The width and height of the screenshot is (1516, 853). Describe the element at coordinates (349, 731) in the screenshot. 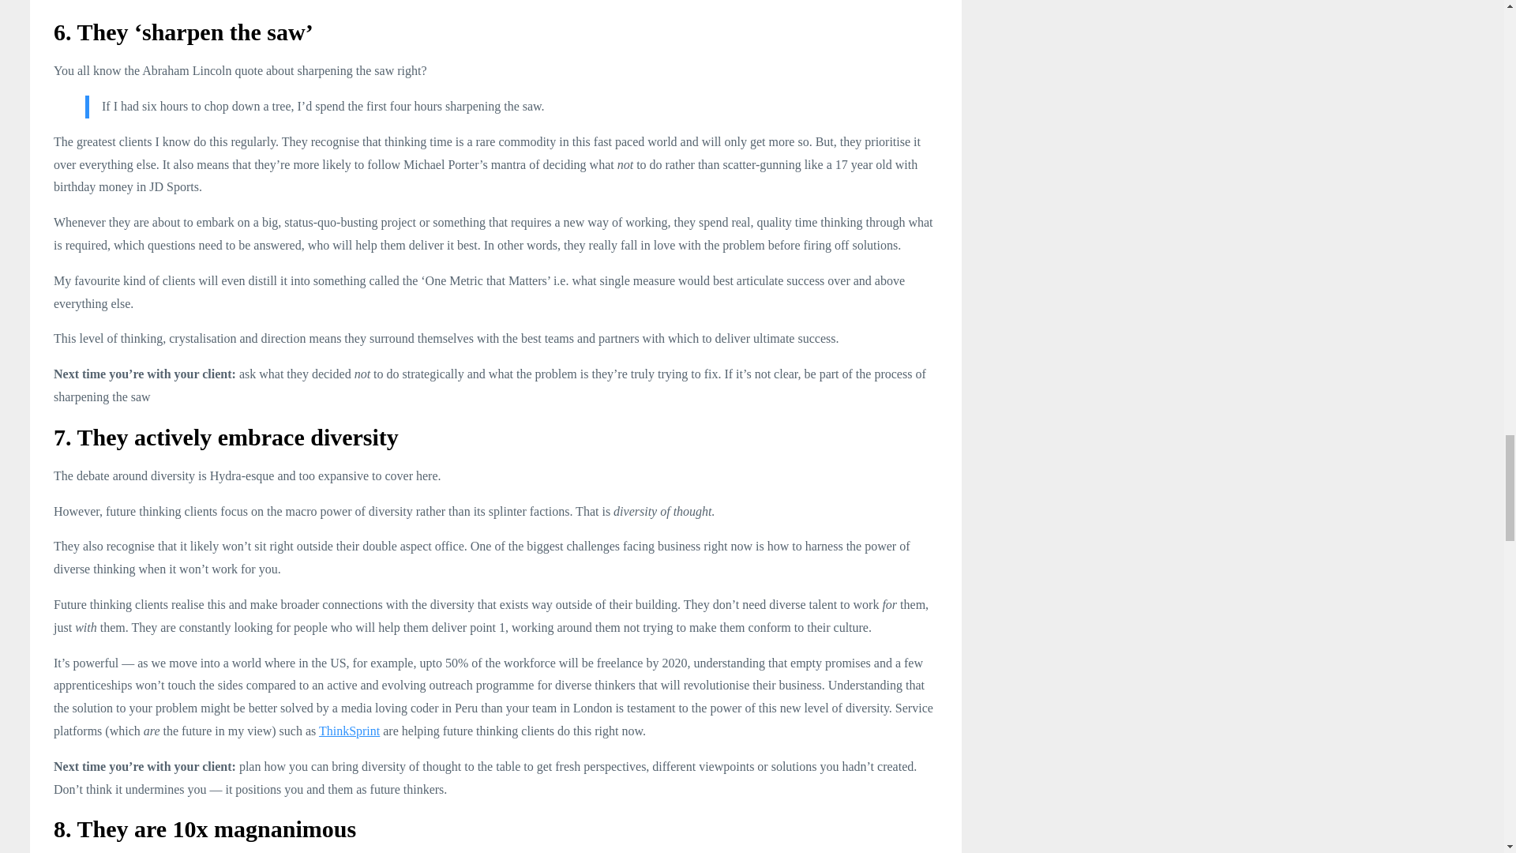

I see `ThinkSprint` at that location.